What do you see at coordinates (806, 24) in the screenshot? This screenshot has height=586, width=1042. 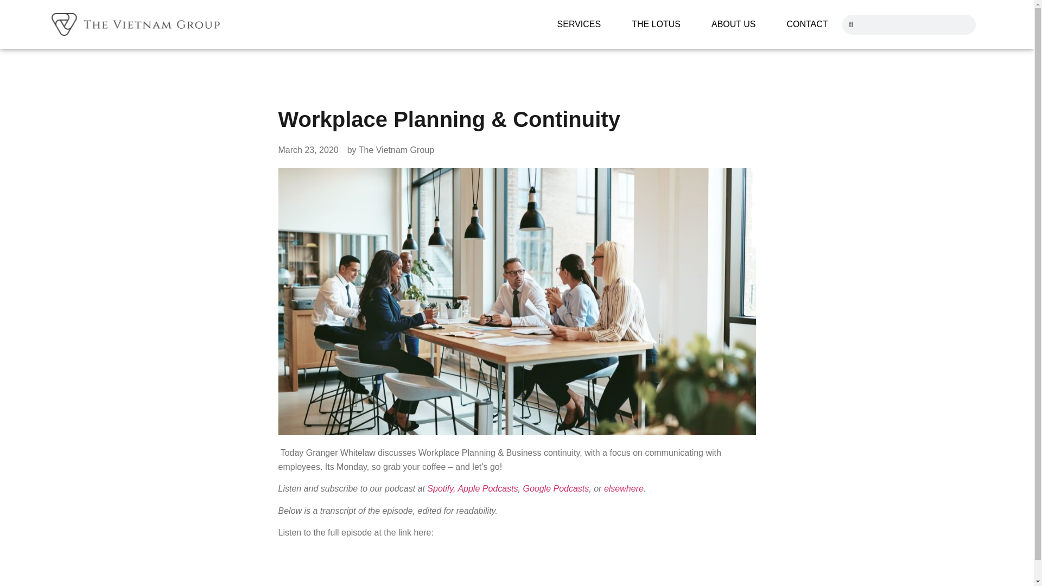 I see `CONTACT` at bounding box center [806, 24].